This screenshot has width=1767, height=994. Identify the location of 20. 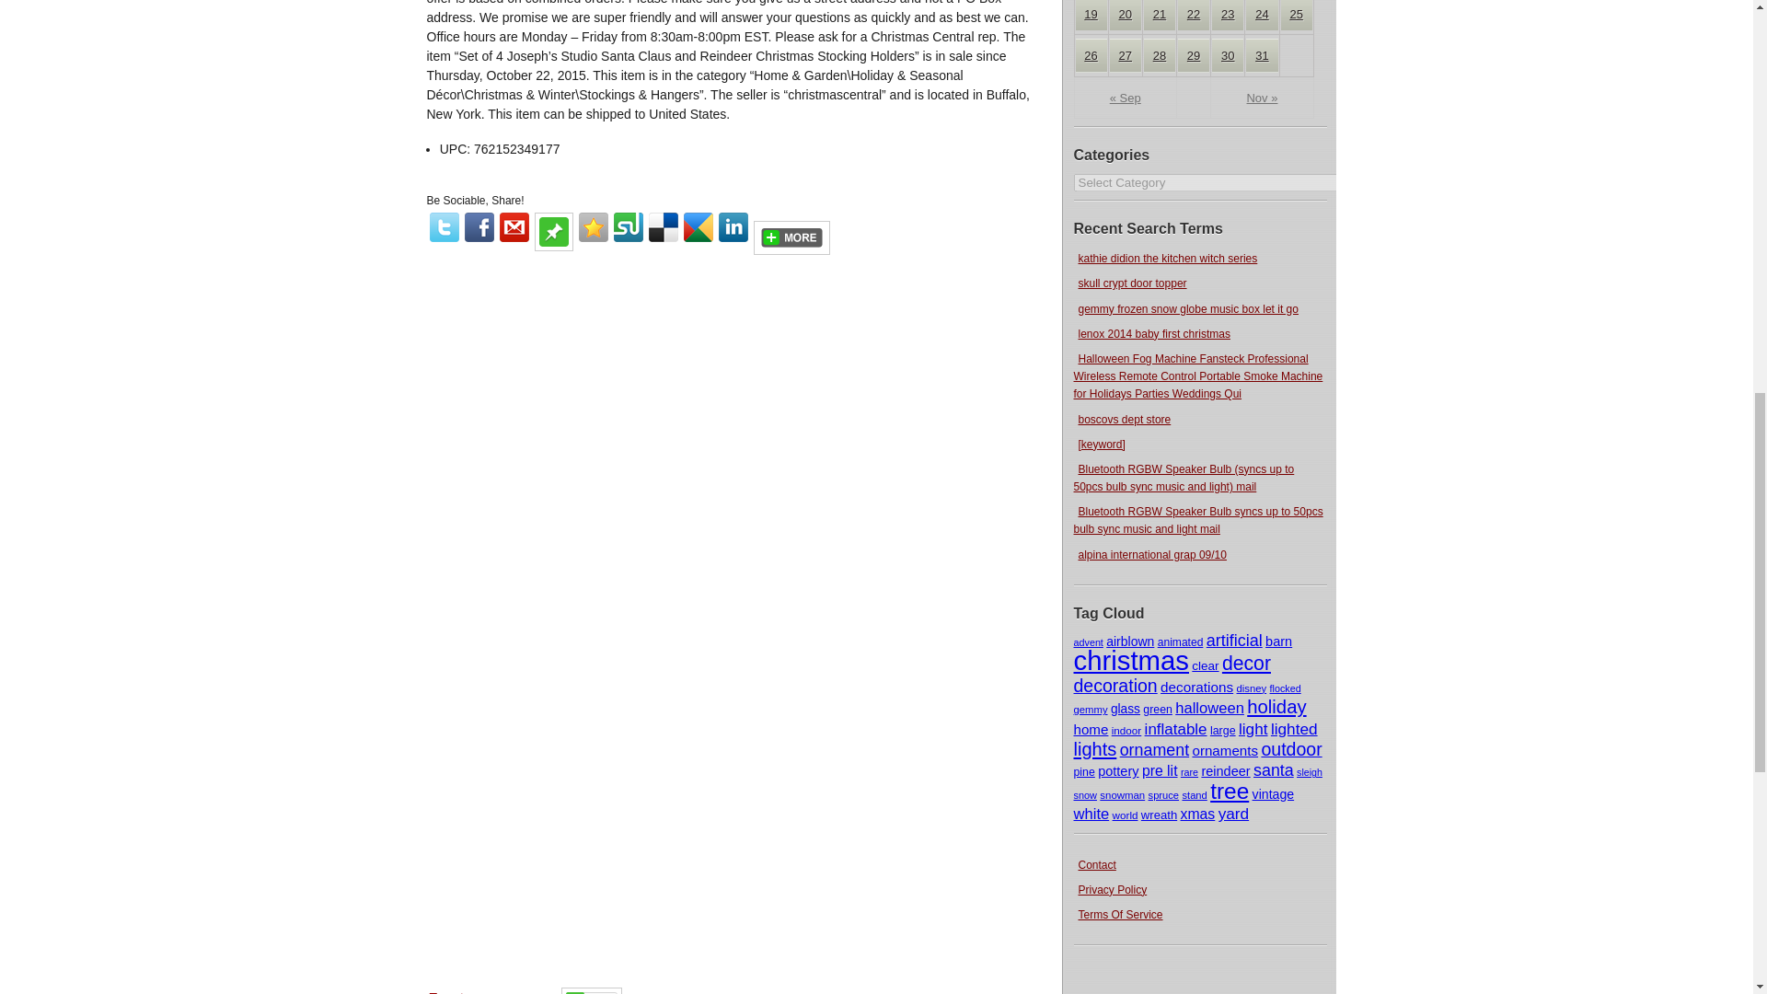
(1125, 15).